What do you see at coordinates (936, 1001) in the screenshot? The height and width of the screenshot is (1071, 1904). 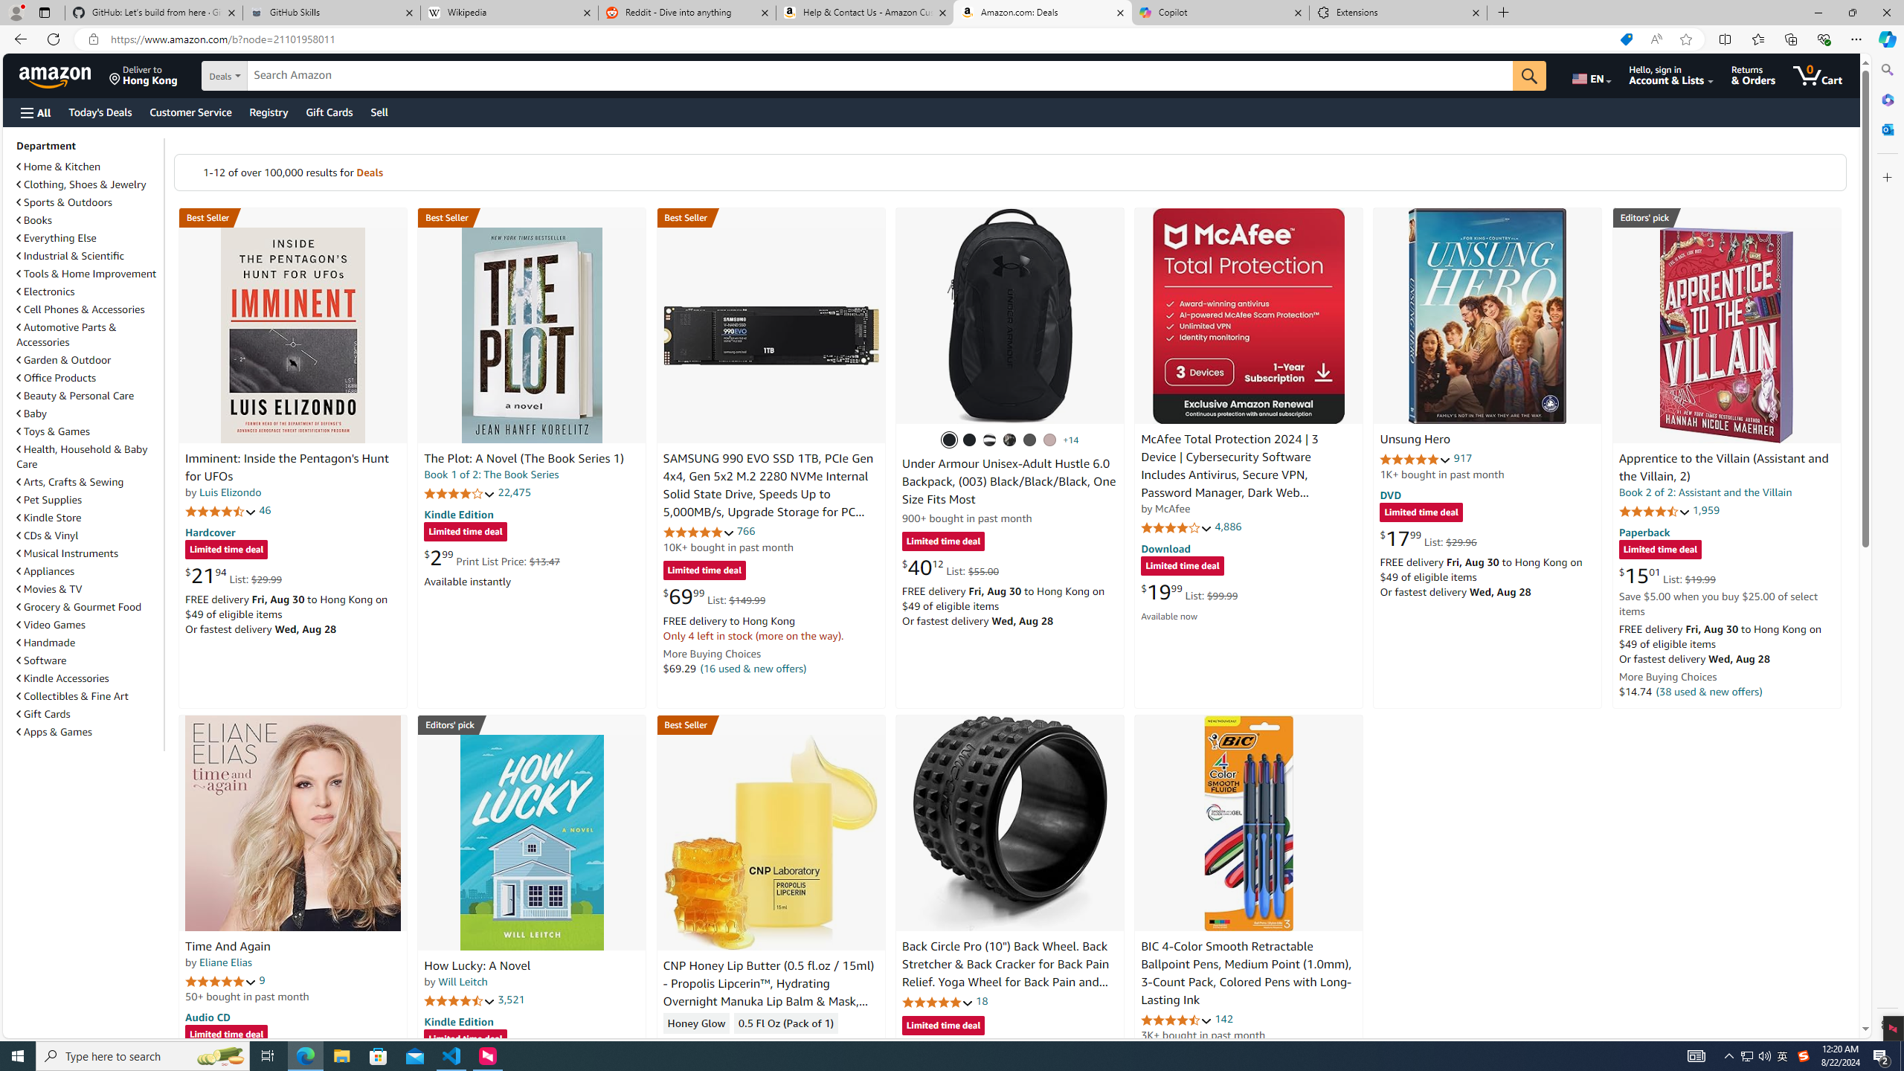 I see `4.8 out of 5 stars` at bounding box center [936, 1001].